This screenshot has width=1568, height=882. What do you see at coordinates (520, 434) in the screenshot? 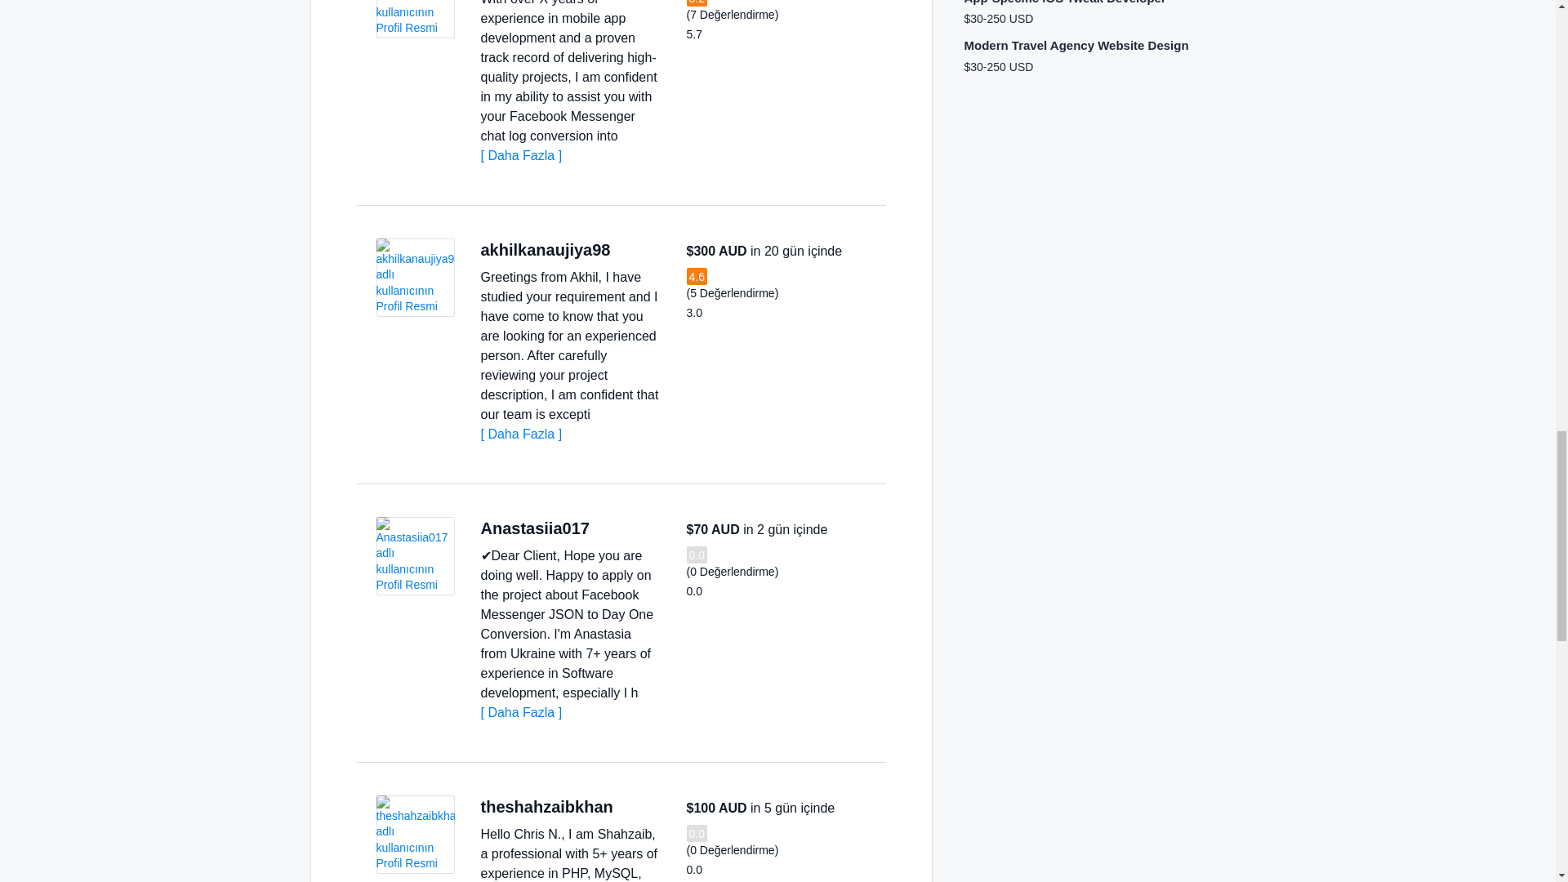
I see `Daha Fazla` at bounding box center [520, 434].